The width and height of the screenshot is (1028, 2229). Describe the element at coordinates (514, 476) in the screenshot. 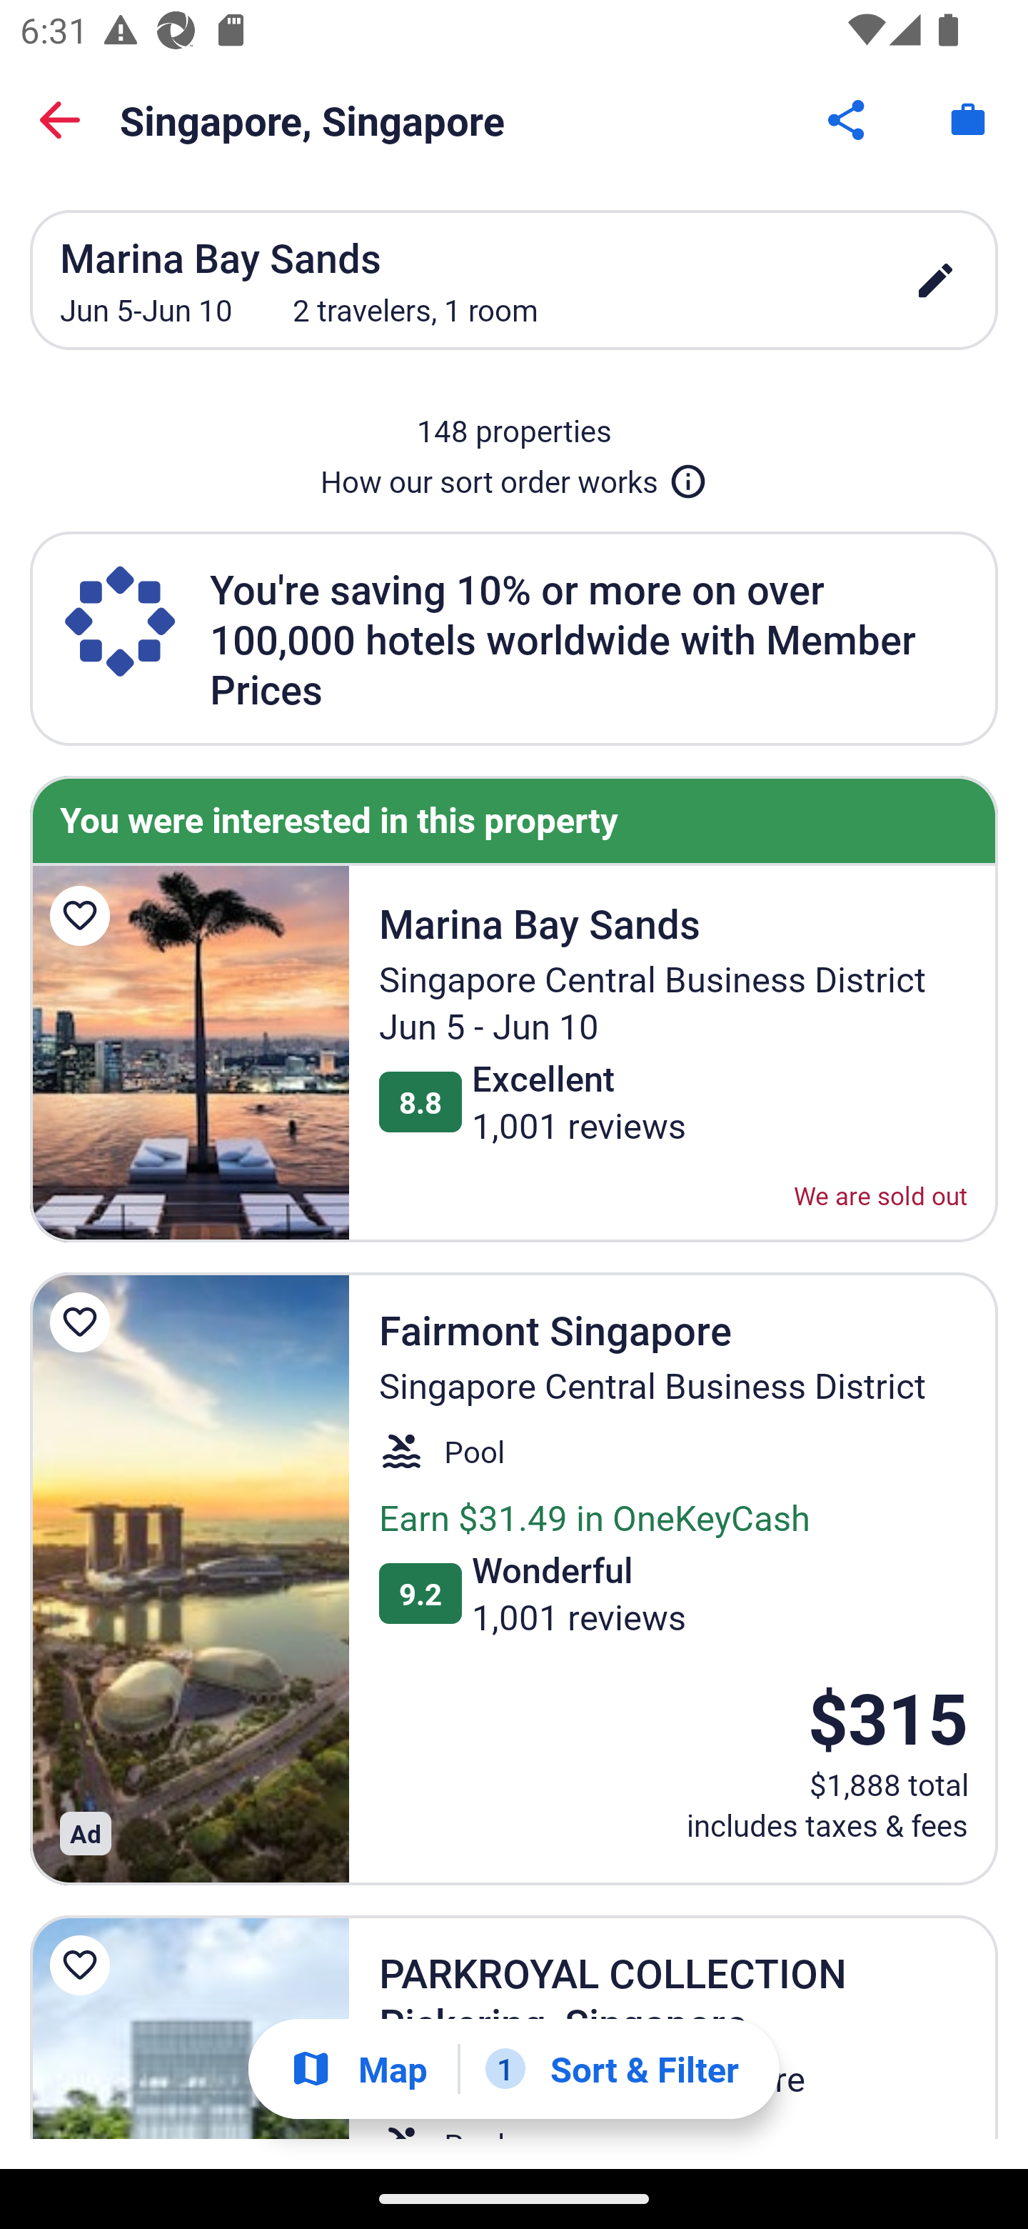

I see `How our sort order works` at that location.